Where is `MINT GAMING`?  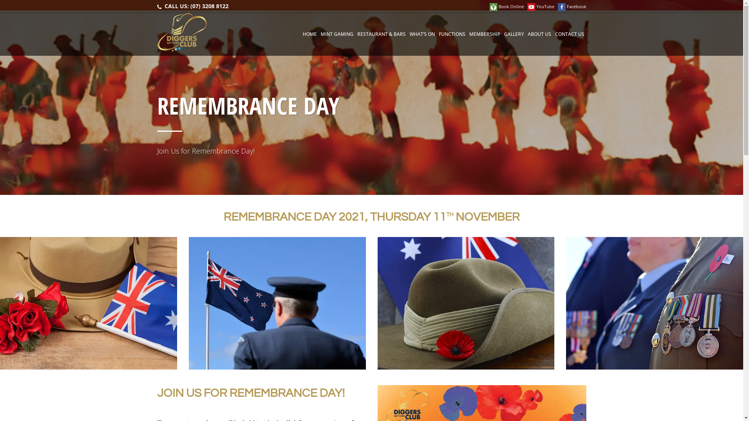 MINT GAMING is located at coordinates (337, 34).